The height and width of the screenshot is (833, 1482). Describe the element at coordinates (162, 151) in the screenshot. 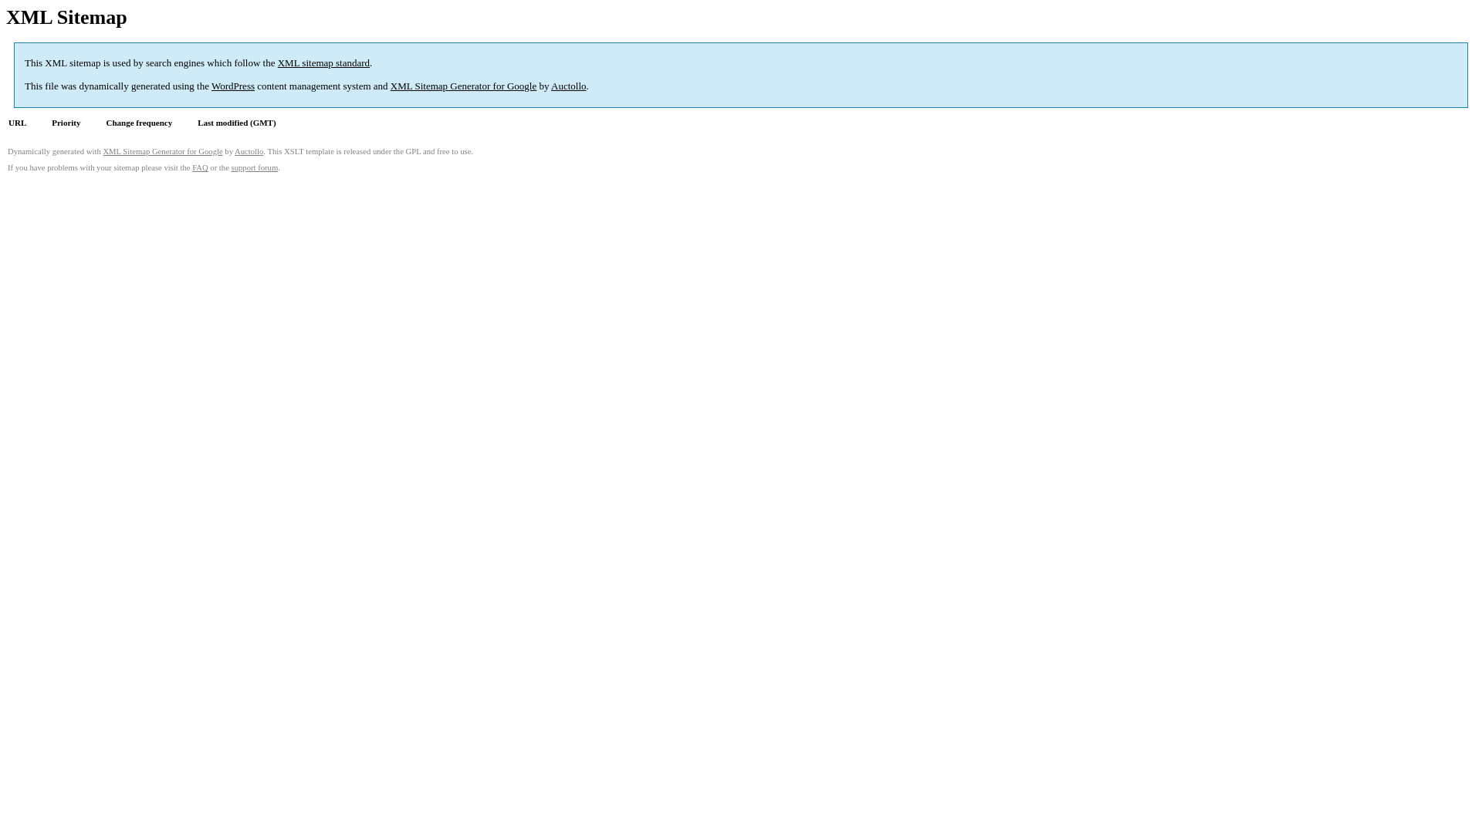

I see `XML Sitemap Generator for Google` at that location.